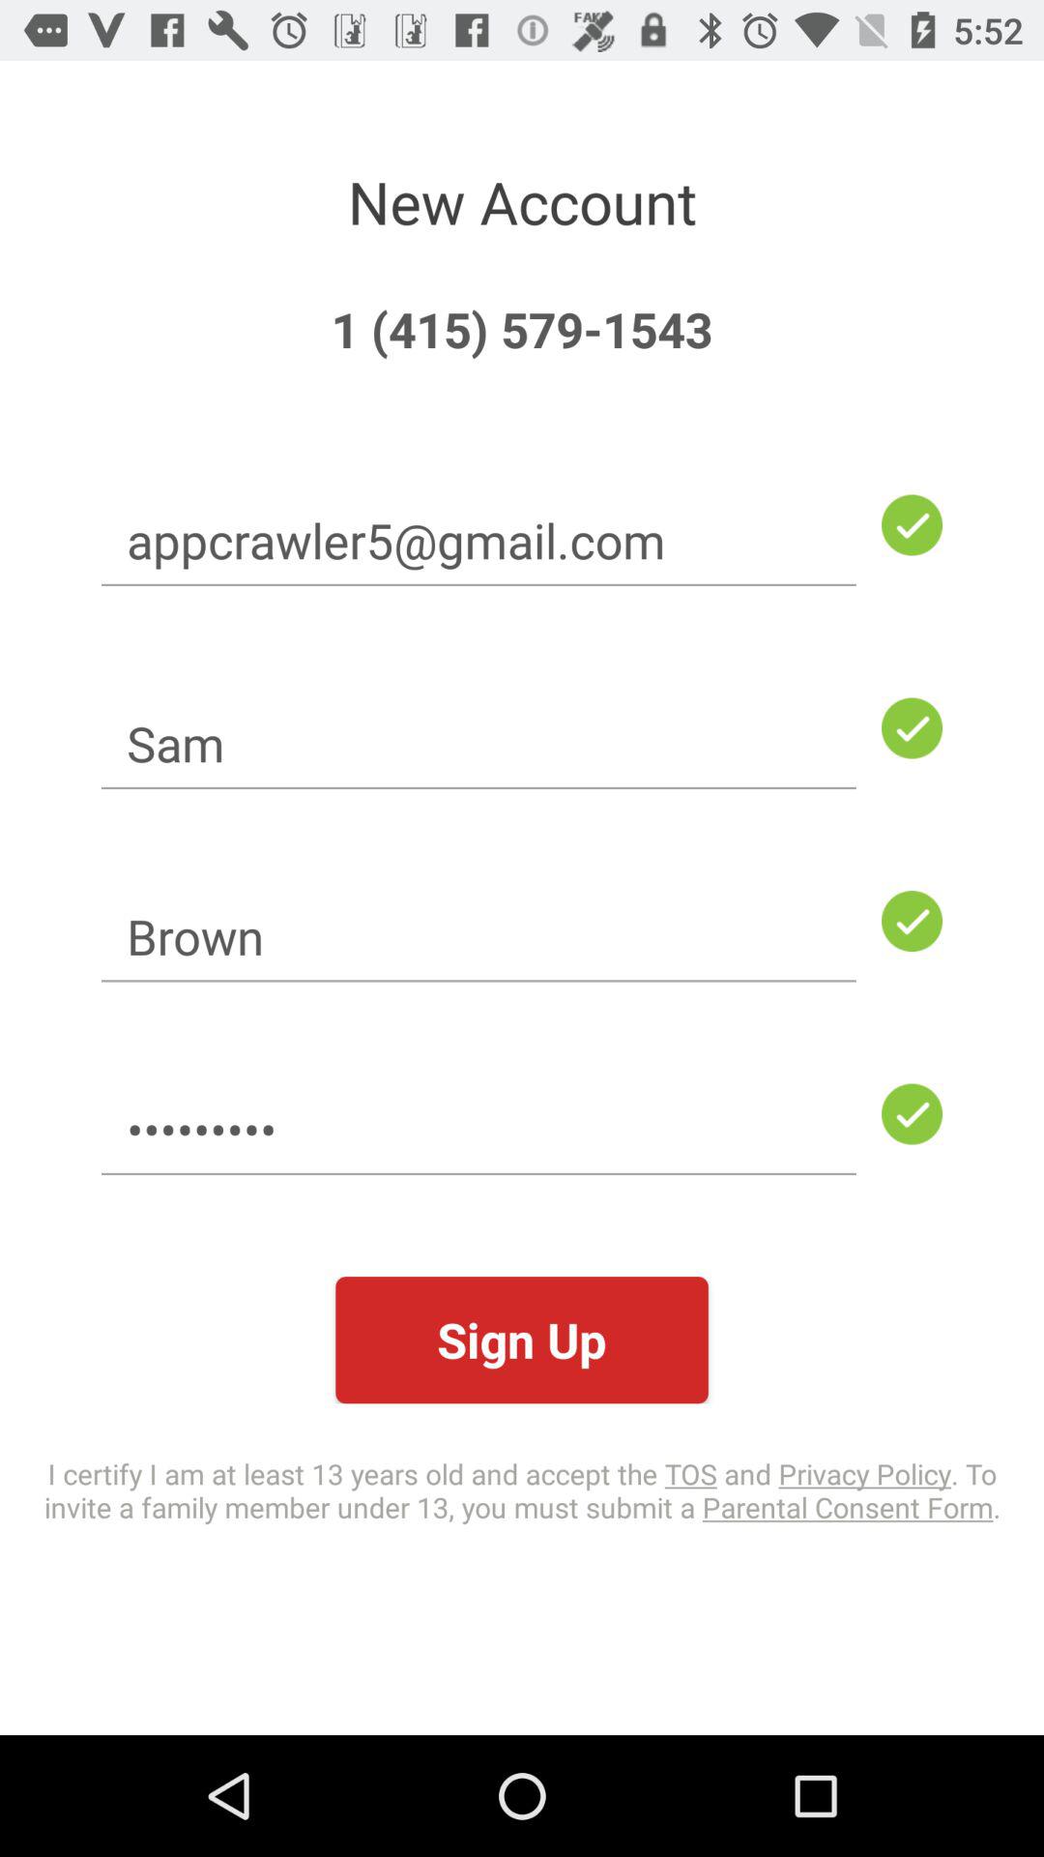 The width and height of the screenshot is (1044, 1857). Describe the element at coordinates (478, 540) in the screenshot. I see `turn on appcrawler5@gmail.com` at that location.